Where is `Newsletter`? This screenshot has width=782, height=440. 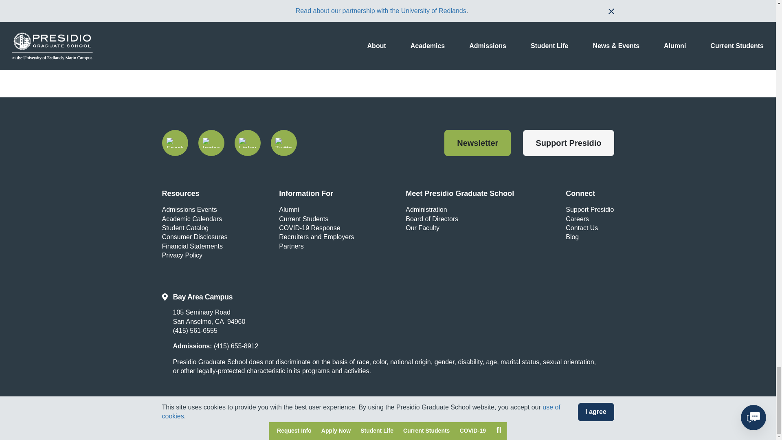 Newsletter is located at coordinates (477, 143).